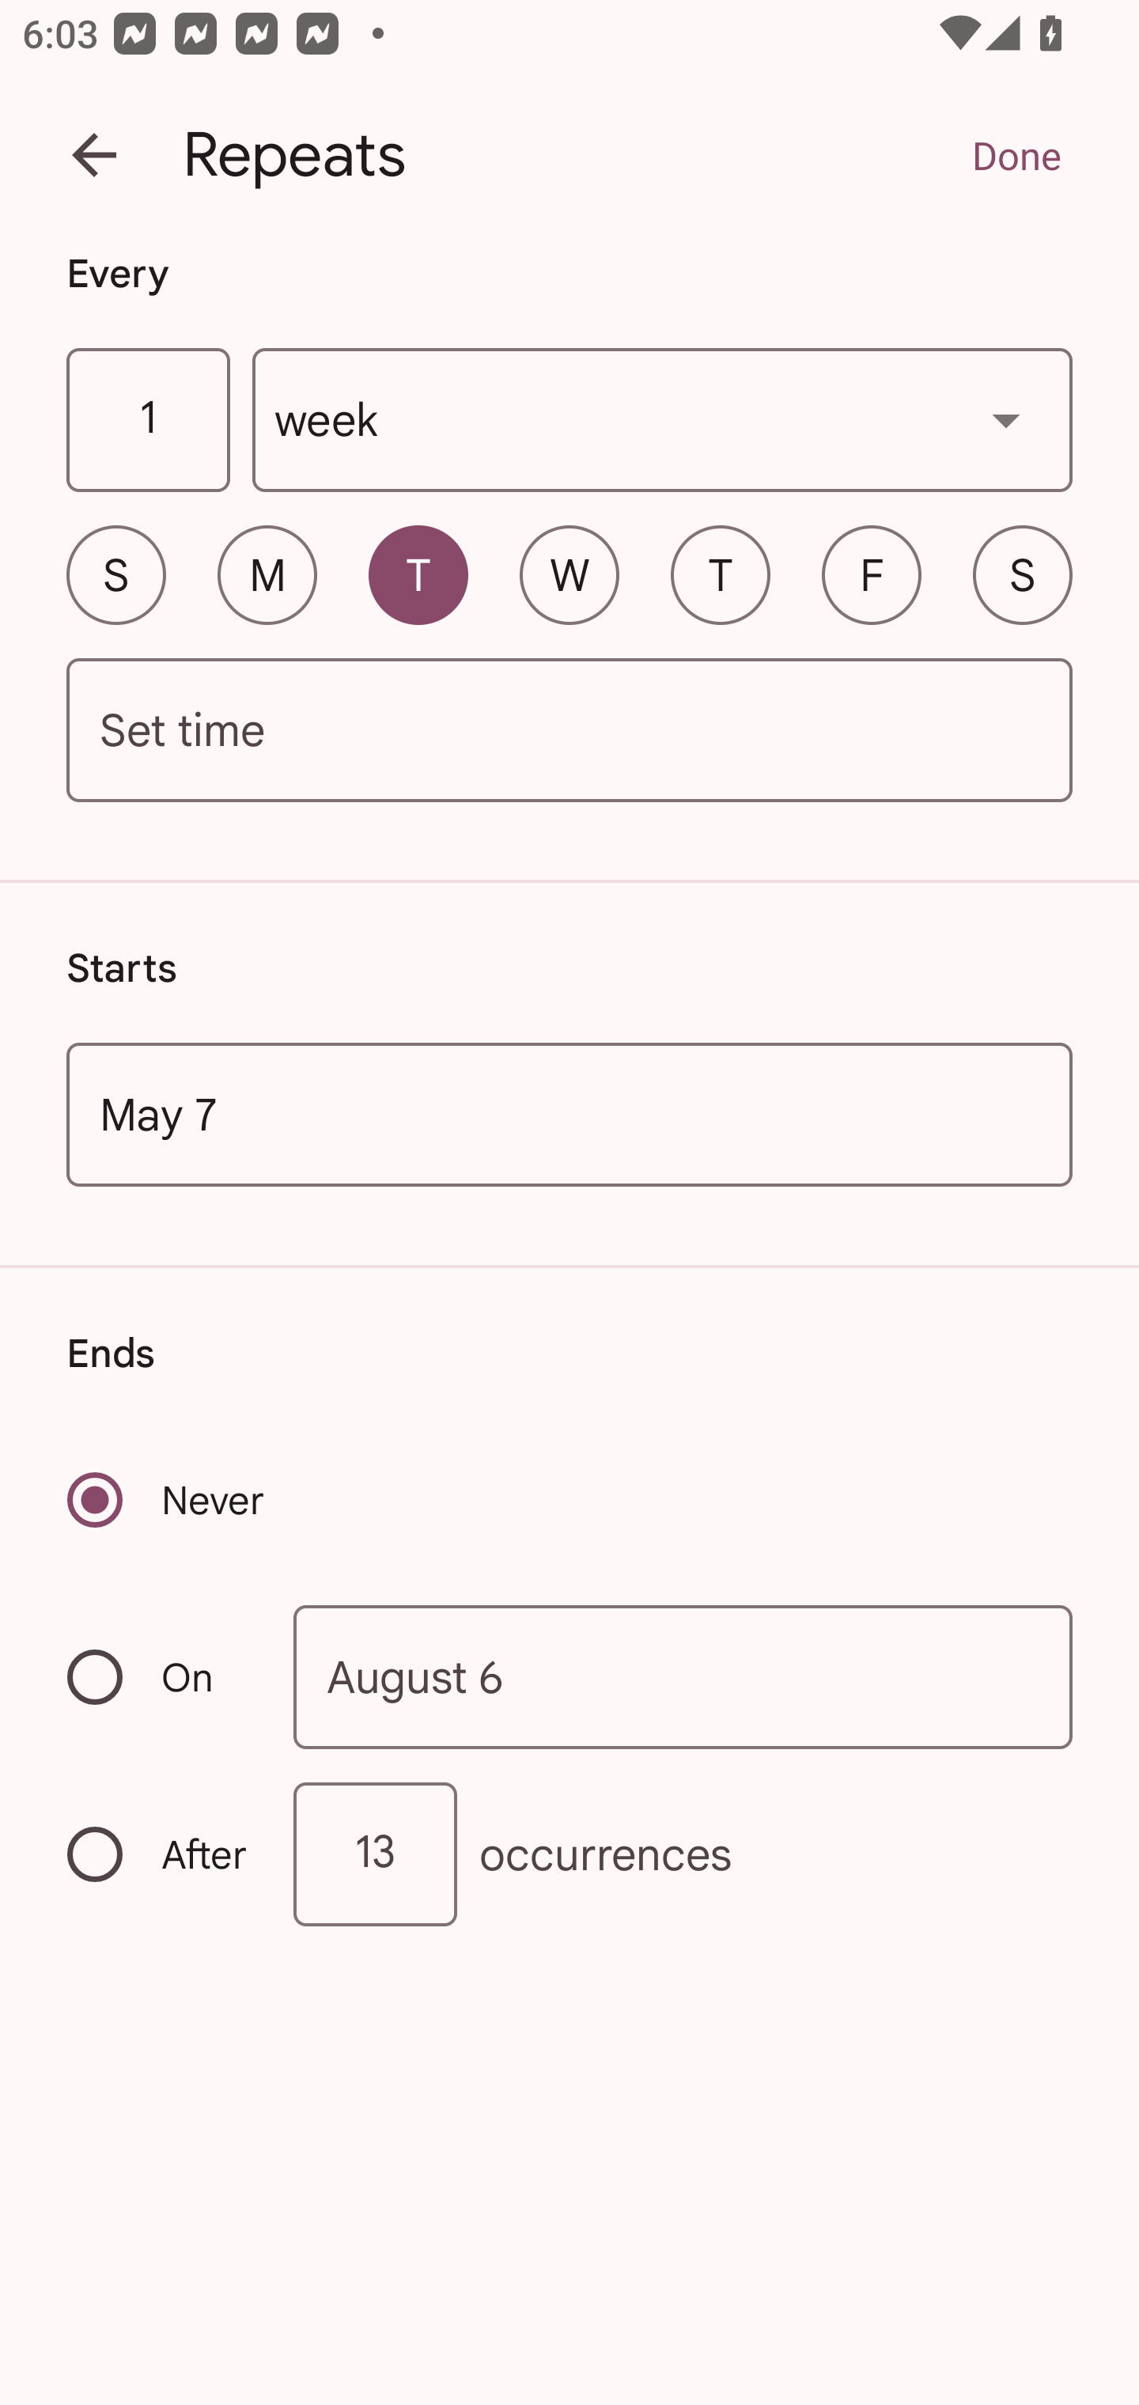  Describe the element at coordinates (115, 574) in the screenshot. I see `S Sunday` at that location.